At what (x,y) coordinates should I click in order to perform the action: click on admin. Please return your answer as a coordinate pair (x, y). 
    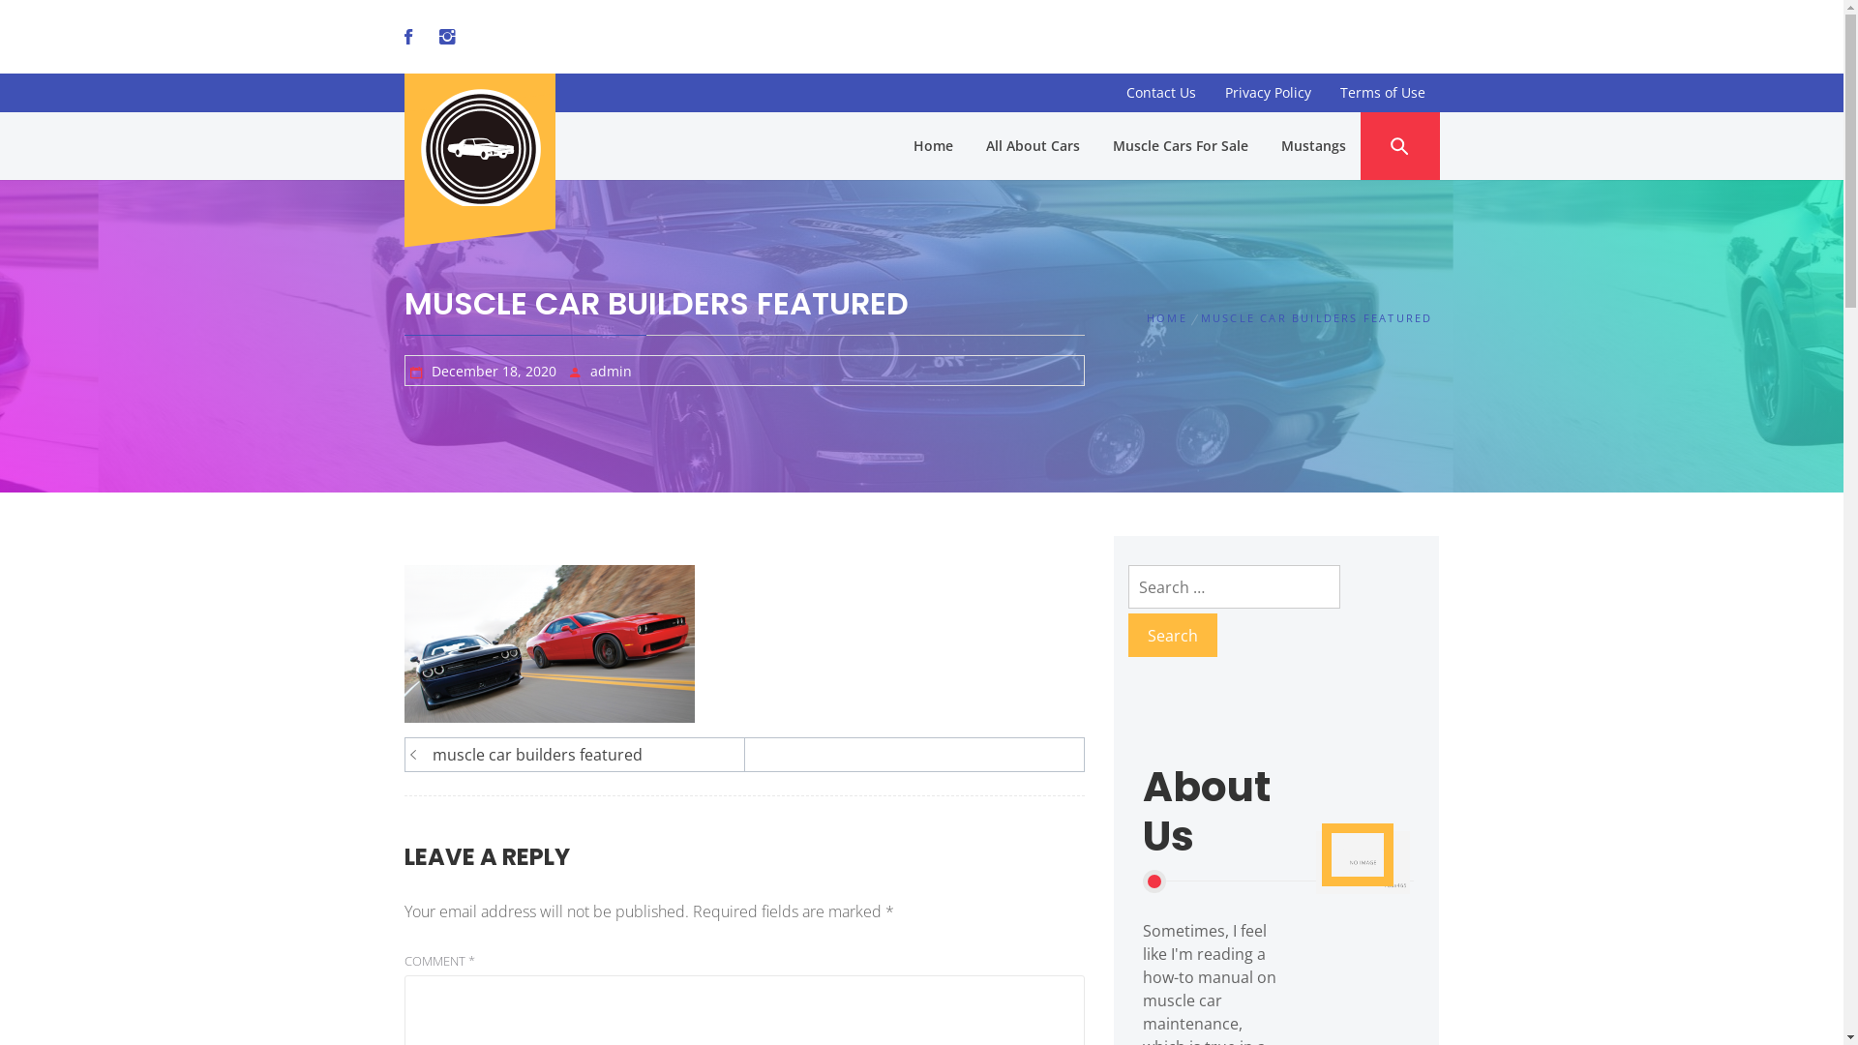
    Looking at the image, I should click on (612, 371).